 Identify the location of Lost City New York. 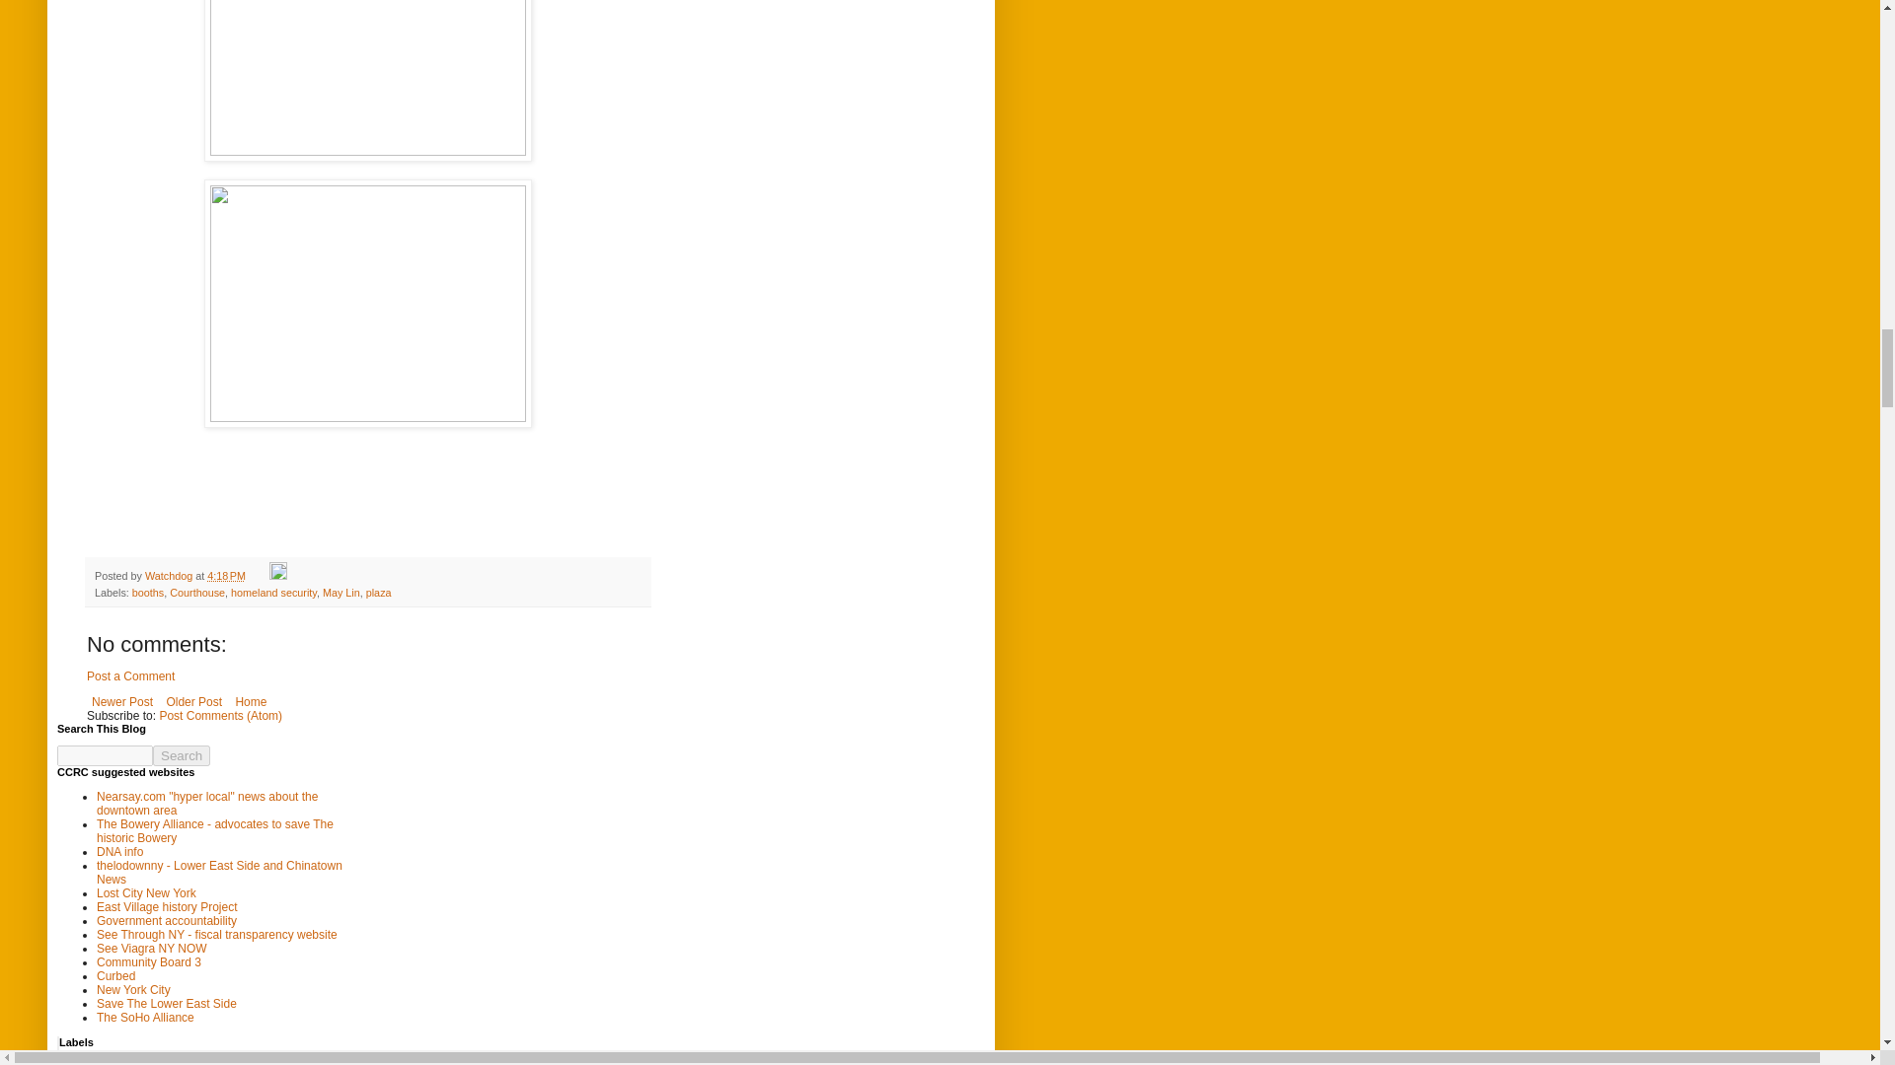
(146, 892).